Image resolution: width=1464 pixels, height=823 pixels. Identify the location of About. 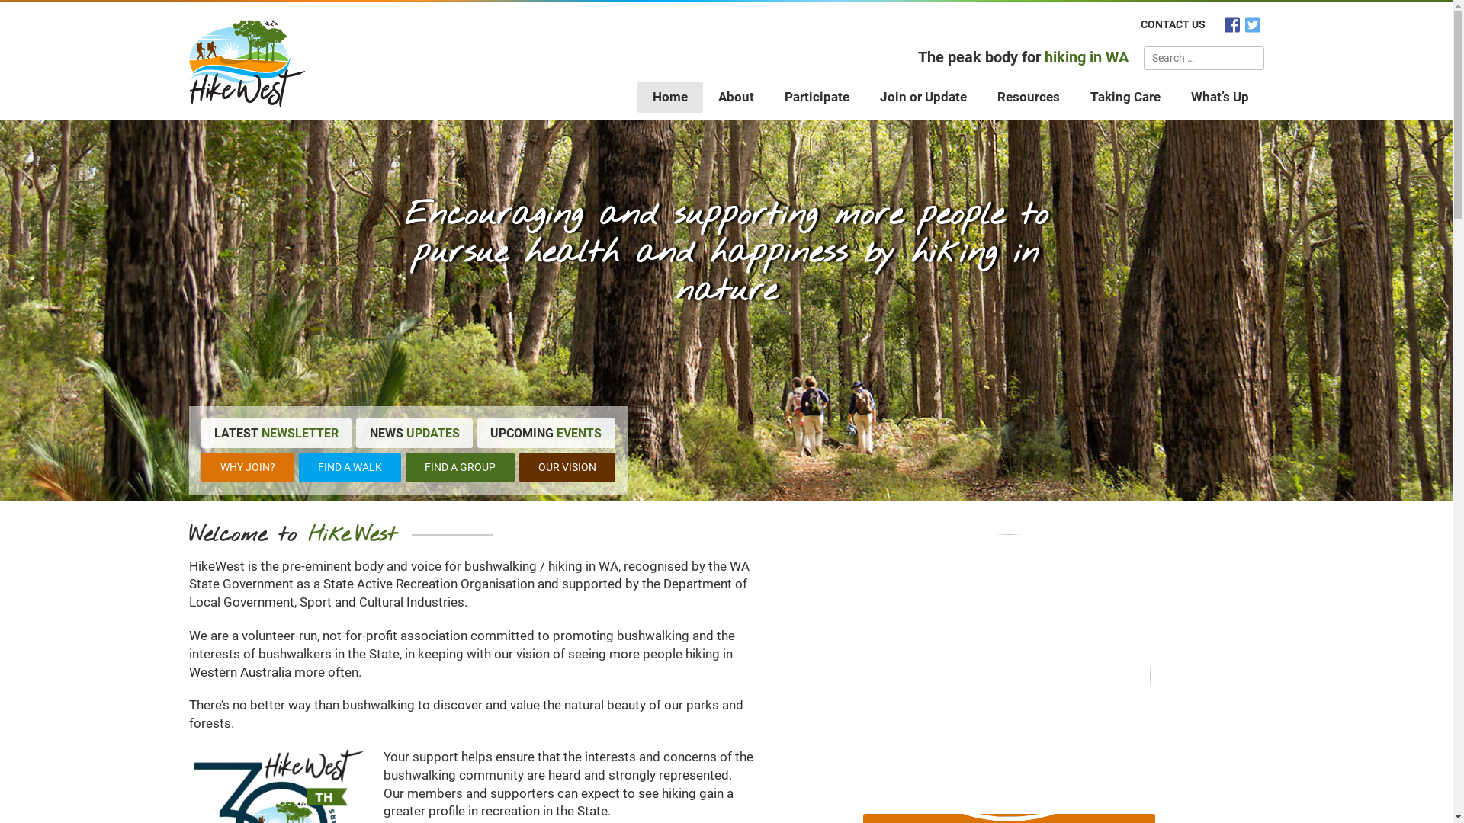
(737, 96).